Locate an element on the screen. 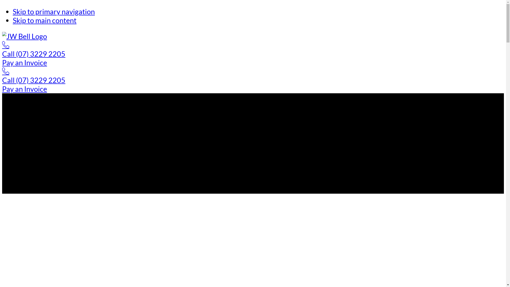 The width and height of the screenshot is (510, 287). Pay an Invoice is located at coordinates (24, 89).